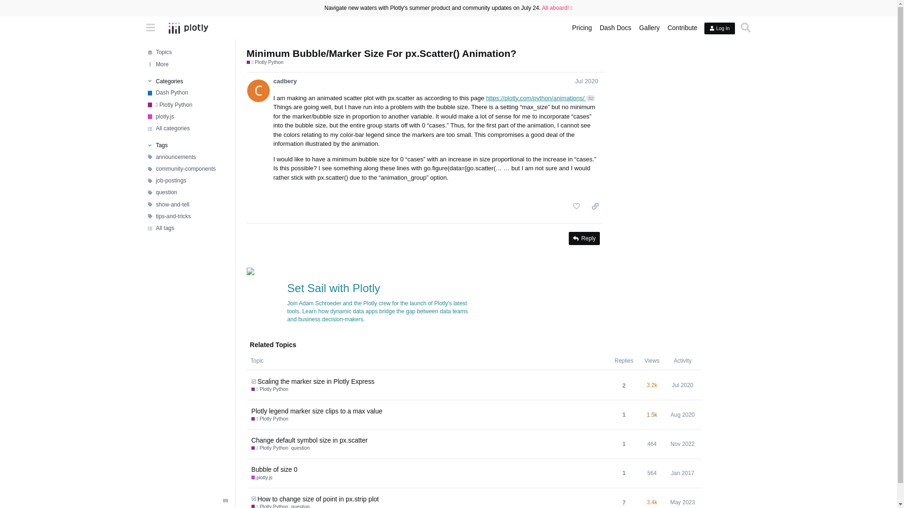 The height and width of the screenshot is (508, 904). Describe the element at coordinates (151, 28) in the screenshot. I see `Sidebar` at that location.